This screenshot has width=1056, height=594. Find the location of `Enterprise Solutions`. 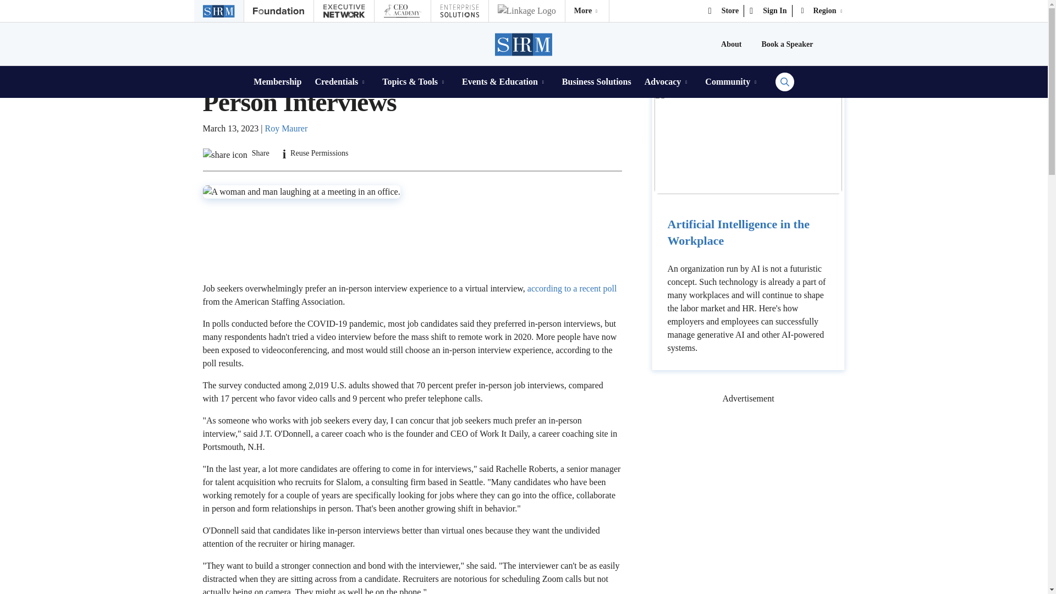

Enterprise Solutions is located at coordinates (459, 11).